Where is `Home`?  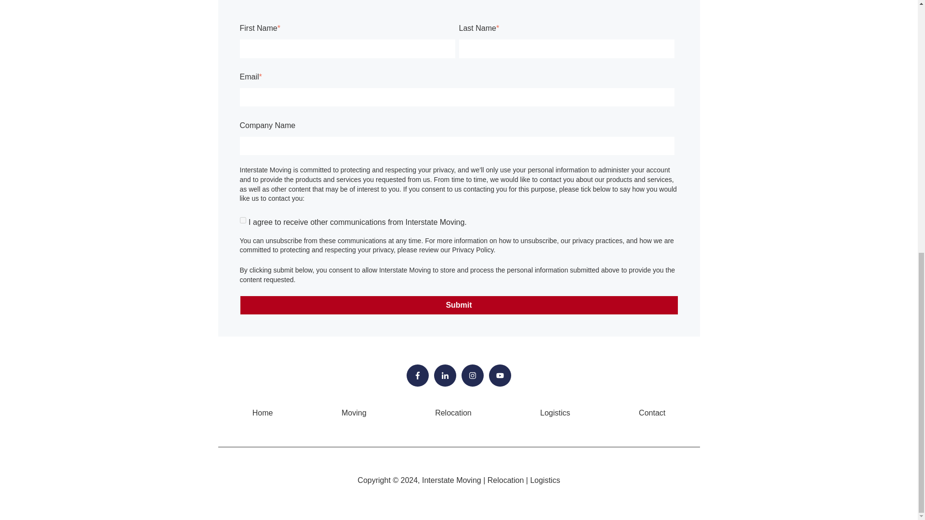 Home is located at coordinates (263, 413).